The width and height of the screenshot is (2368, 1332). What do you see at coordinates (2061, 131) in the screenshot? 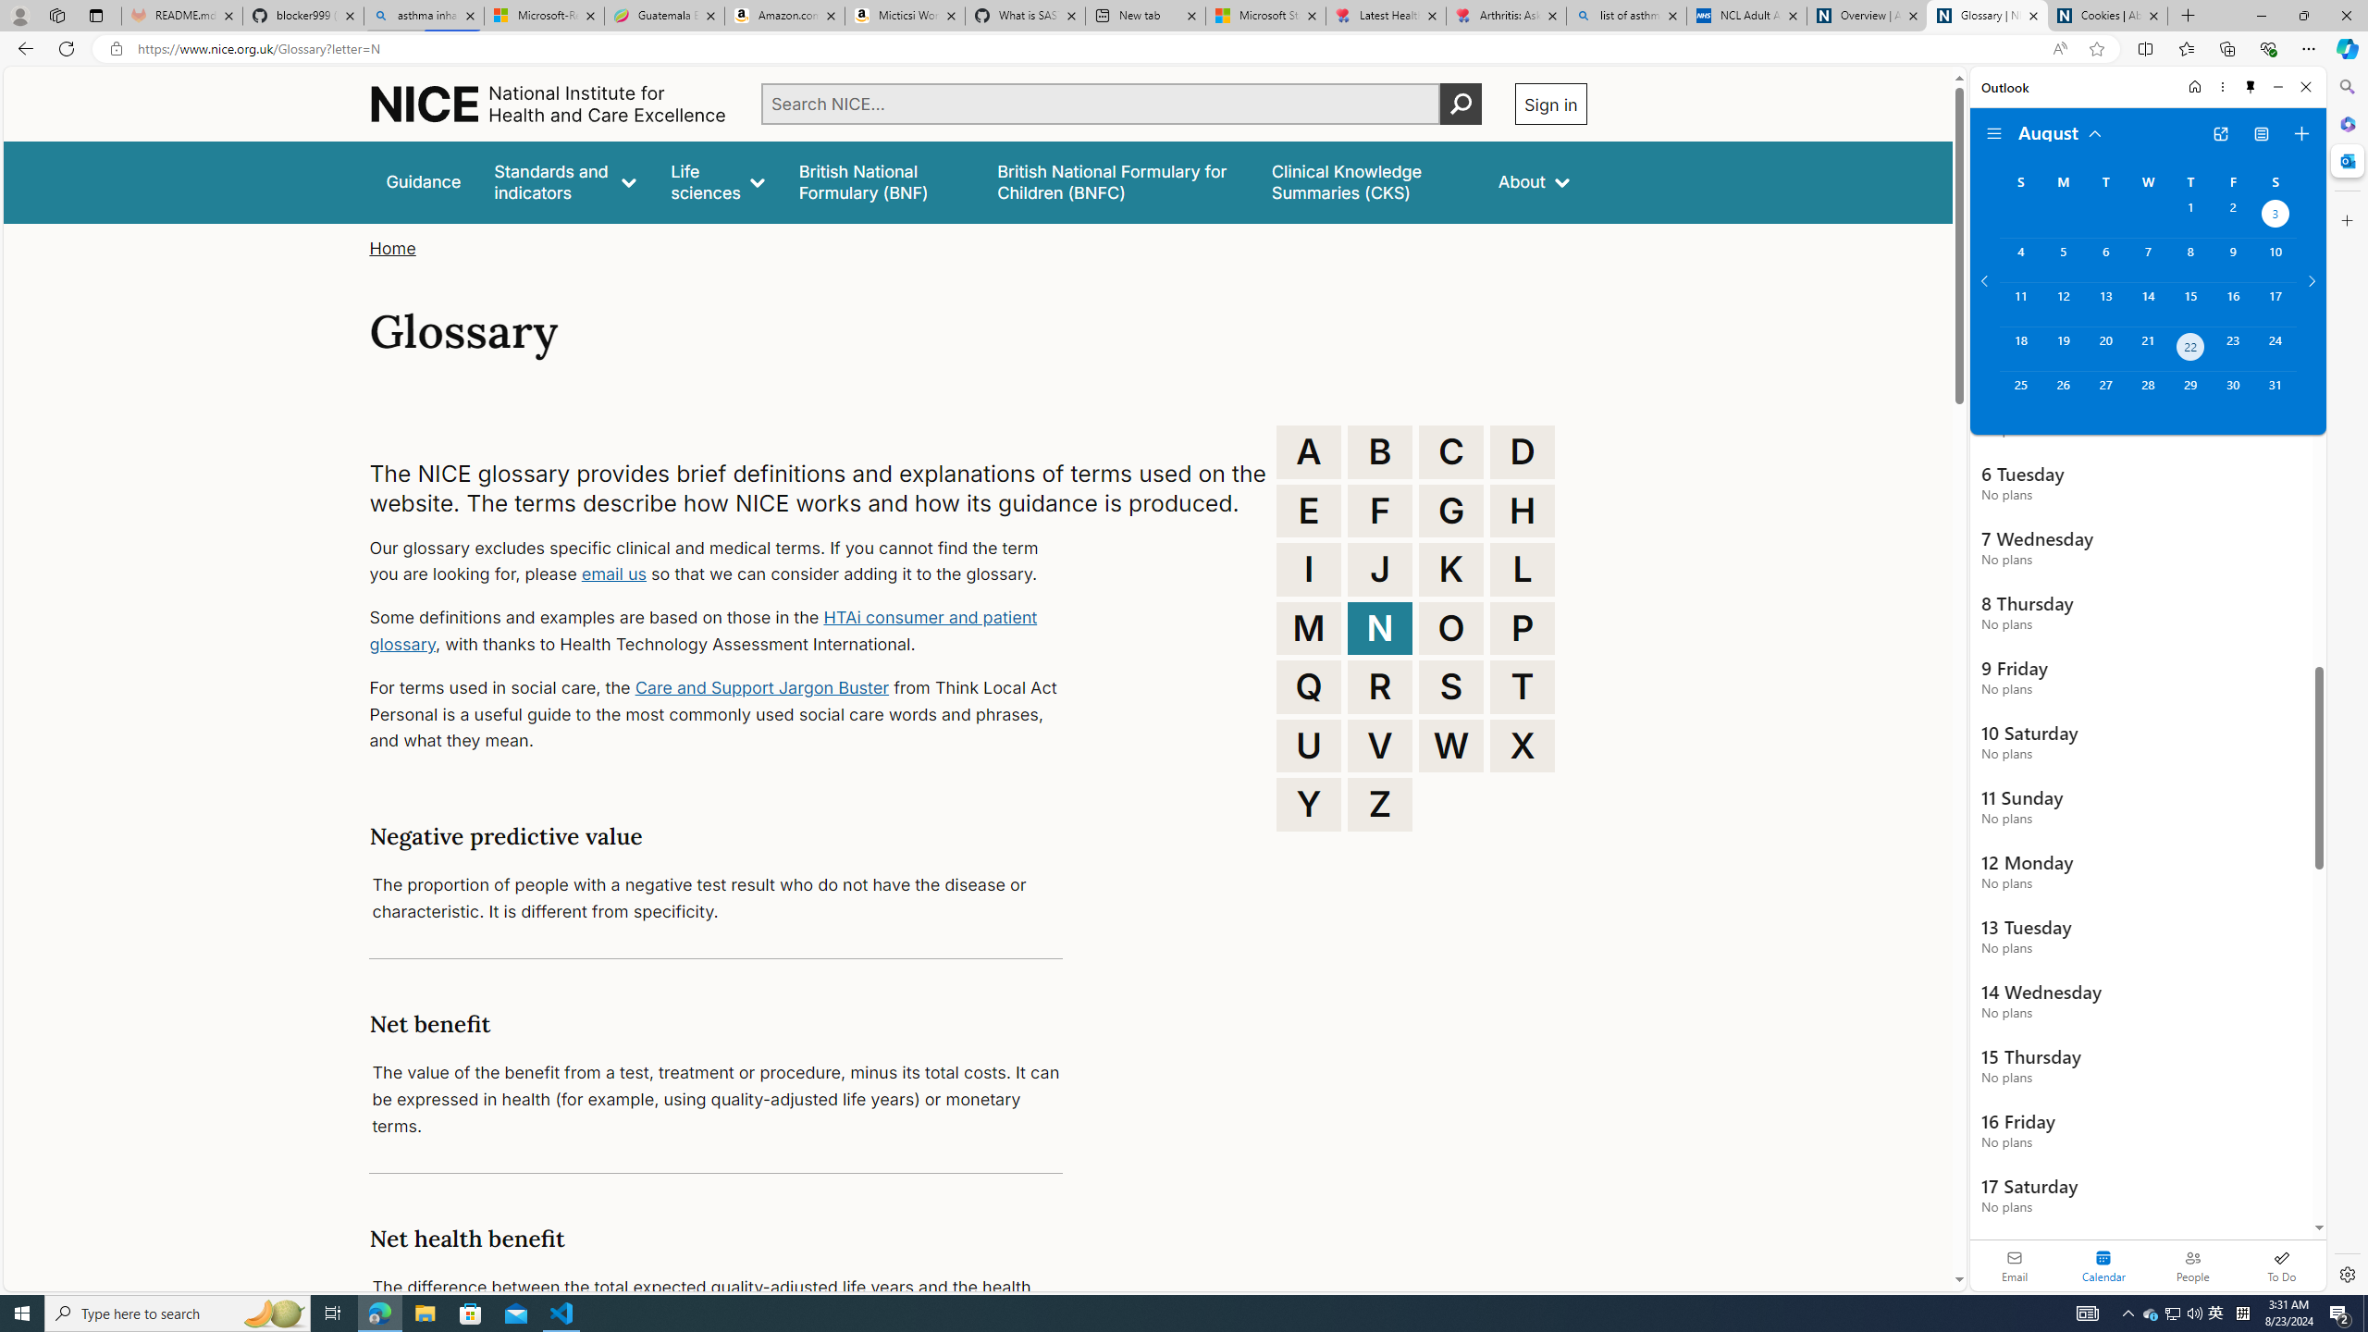
I see `August` at bounding box center [2061, 131].